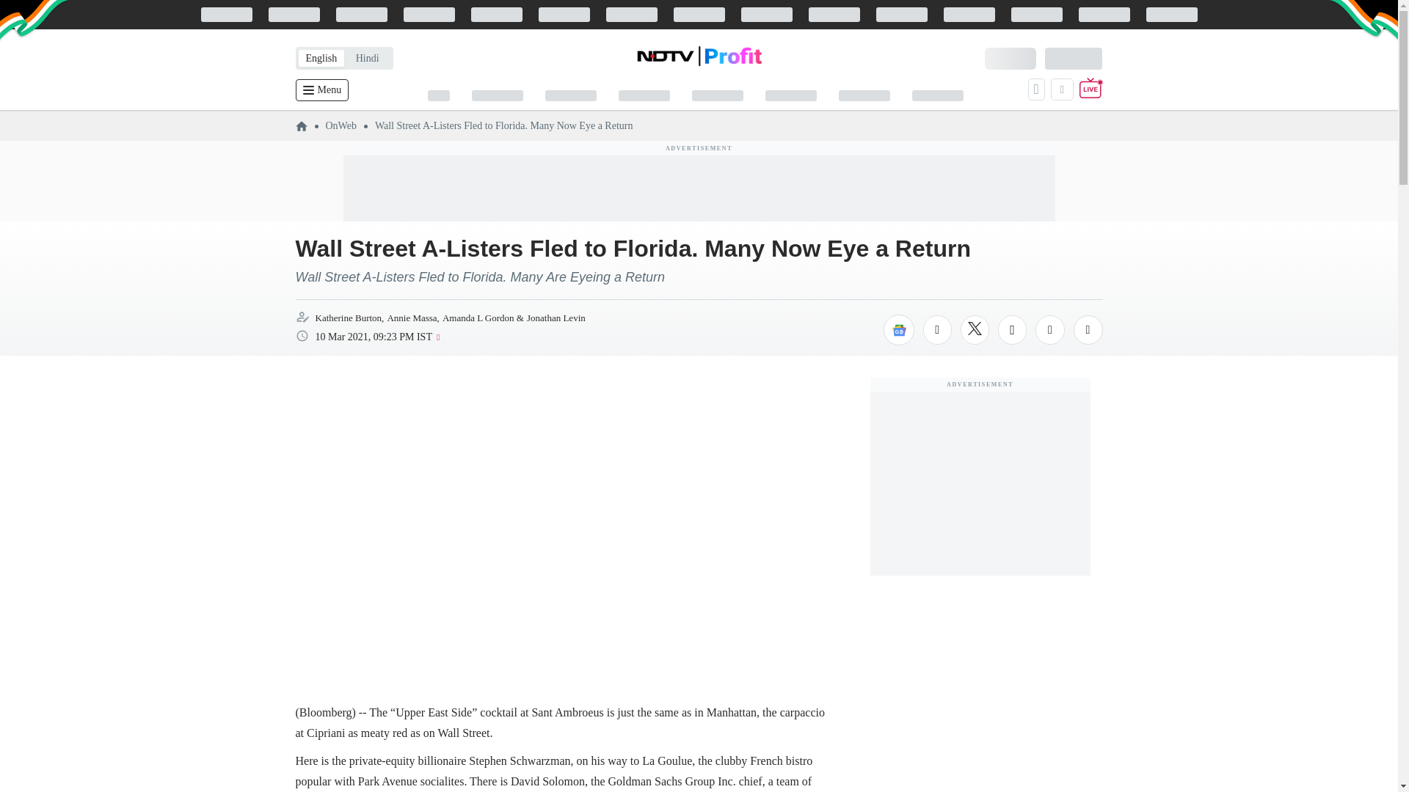 This screenshot has height=792, width=1409. I want to click on Menu, so click(321, 90).